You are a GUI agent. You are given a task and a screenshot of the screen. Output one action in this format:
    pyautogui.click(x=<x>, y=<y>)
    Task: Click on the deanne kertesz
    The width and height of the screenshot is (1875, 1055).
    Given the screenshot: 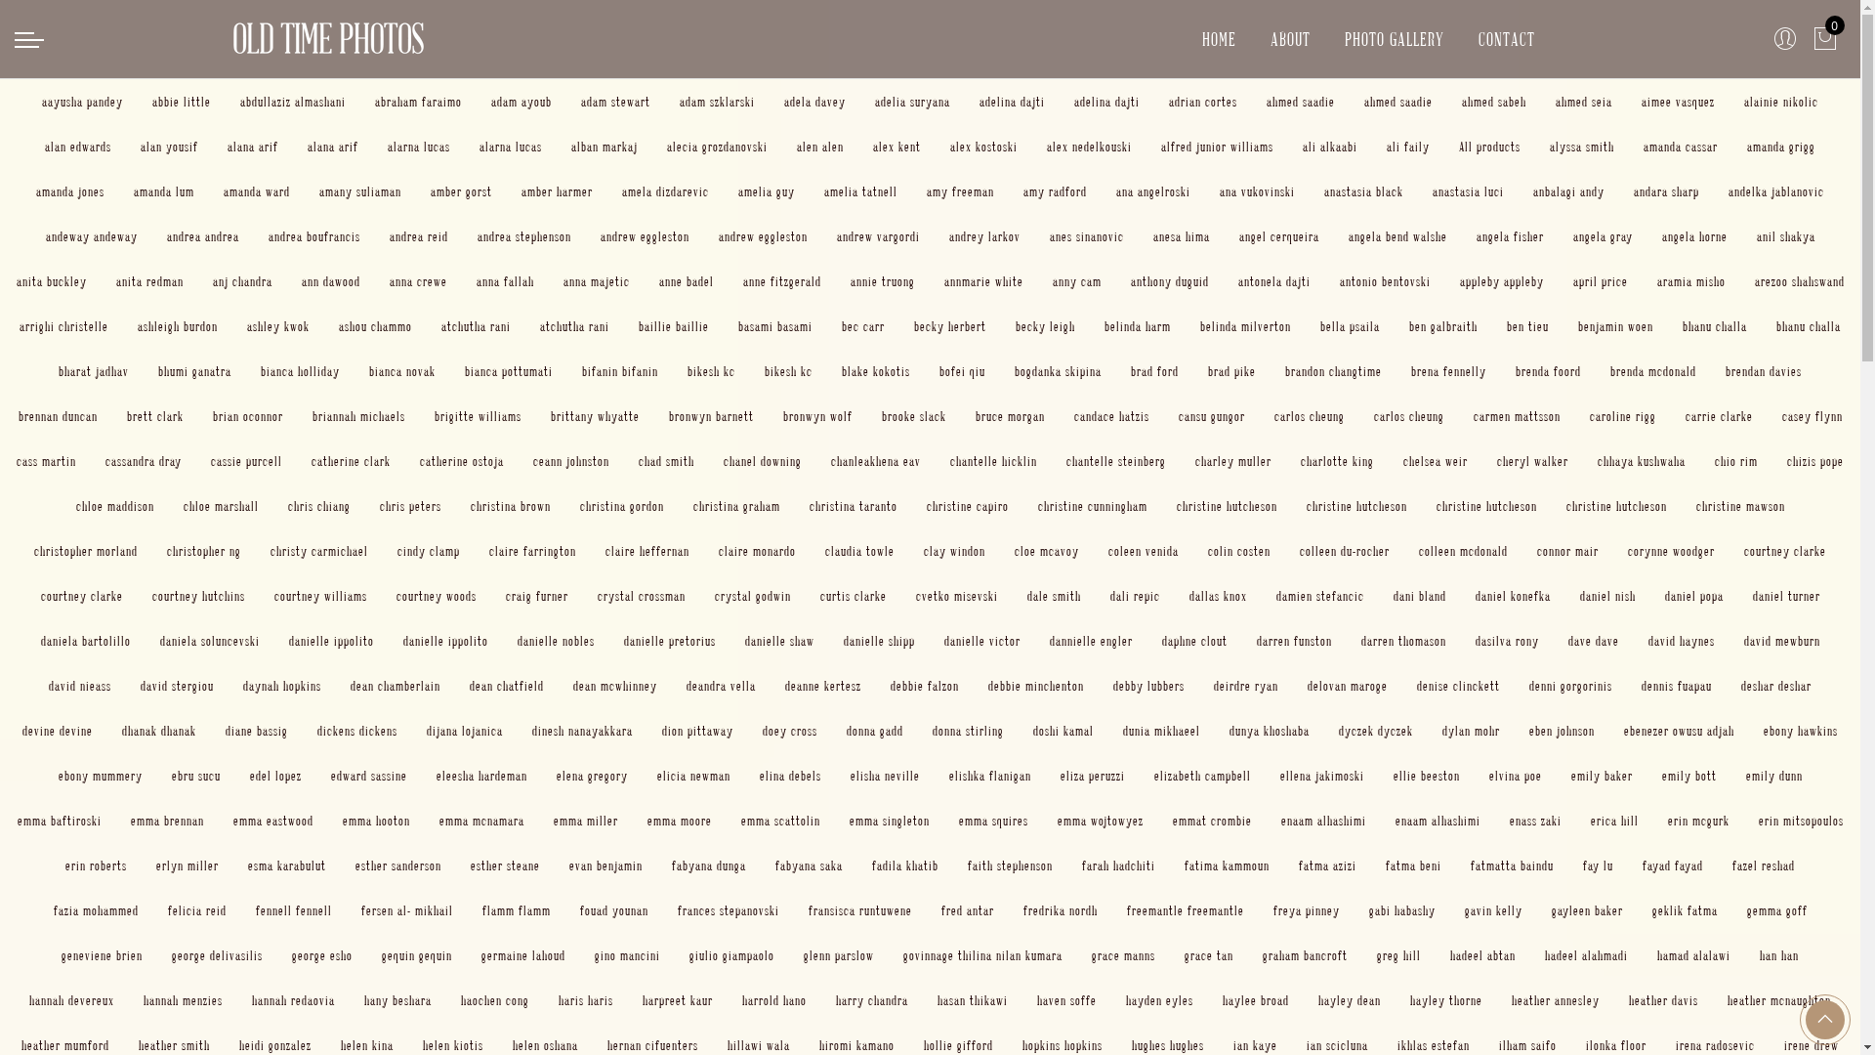 What is the action you would take?
    pyautogui.click(x=823, y=686)
    